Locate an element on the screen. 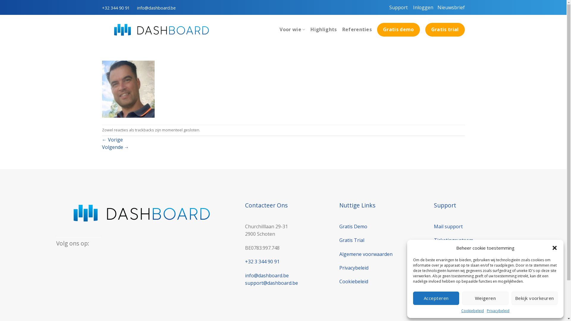  Profielfoto voor website_edited is located at coordinates (128, 89).